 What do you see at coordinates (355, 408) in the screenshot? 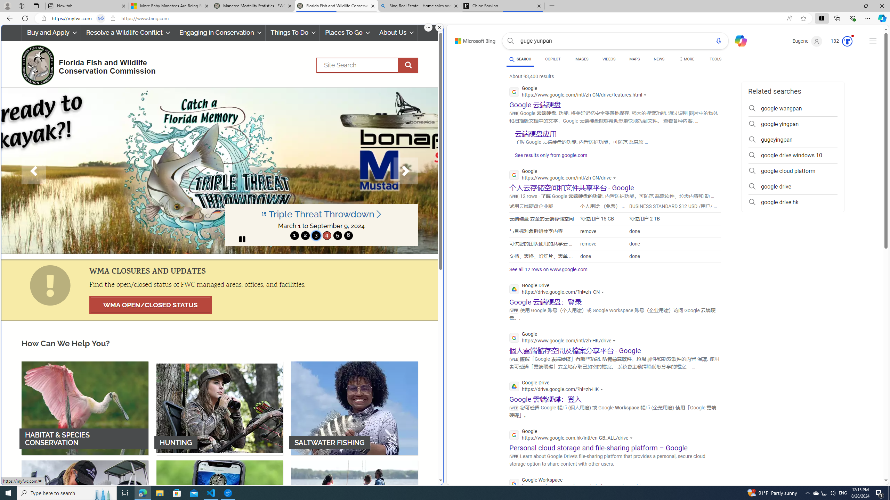
I see `SALTWATER FISHING` at bounding box center [355, 408].